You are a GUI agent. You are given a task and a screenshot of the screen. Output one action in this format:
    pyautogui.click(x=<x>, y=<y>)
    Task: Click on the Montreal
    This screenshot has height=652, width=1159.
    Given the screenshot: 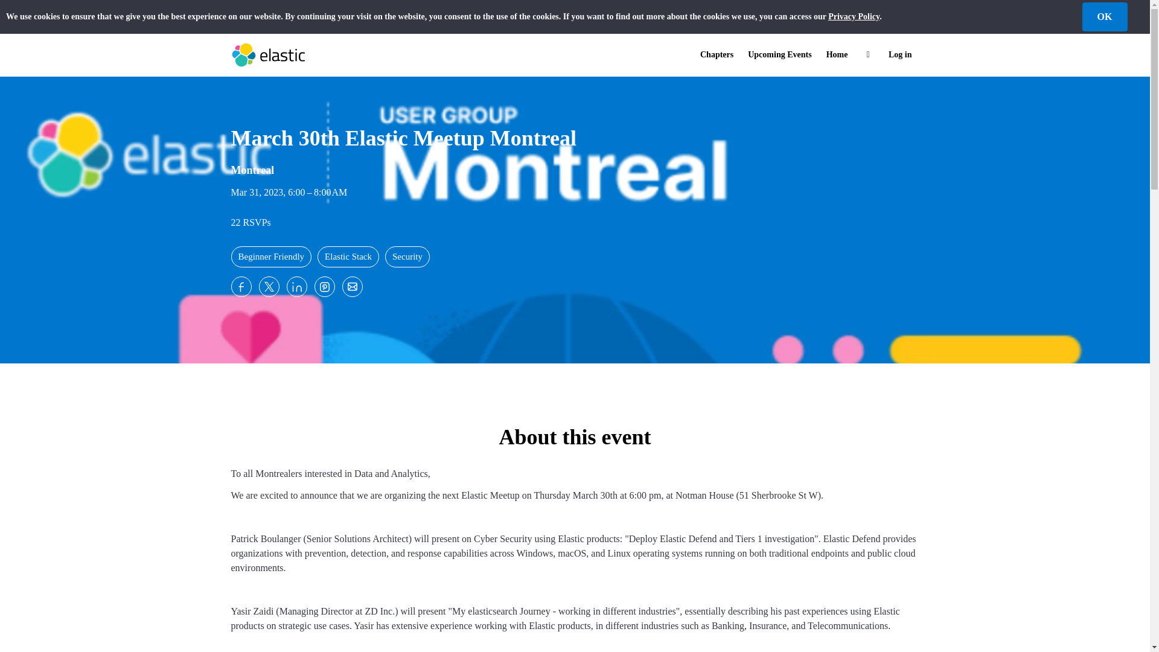 What is the action you would take?
    pyautogui.click(x=252, y=168)
    